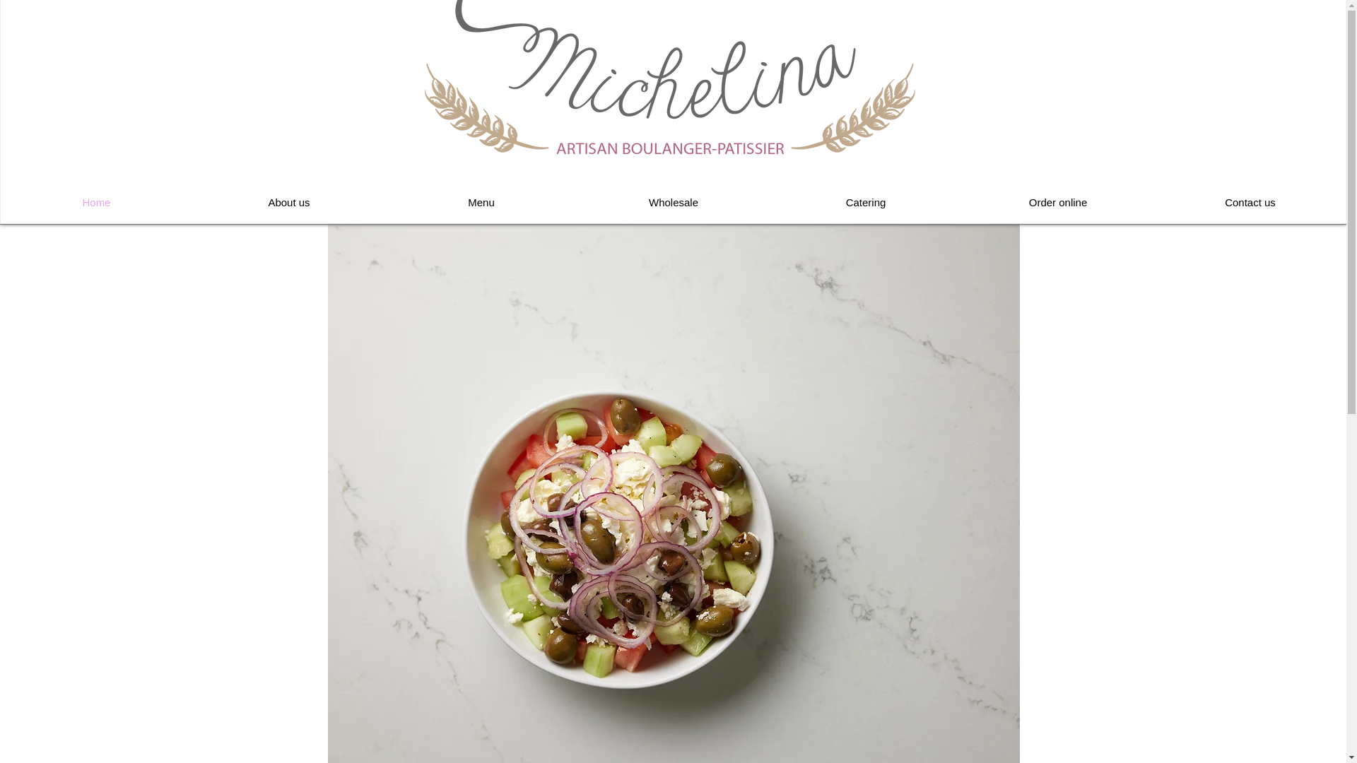 This screenshot has height=763, width=1357. I want to click on Order online, so click(1058, 202).